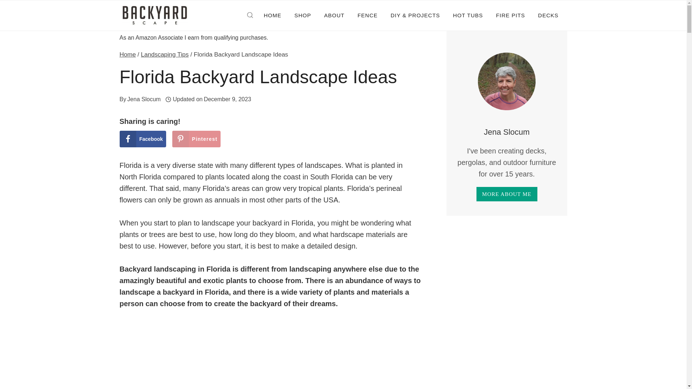  What do you see at coordinates (128, 54) in the screenshot?
I see `Home` at bounding box center [128, 54].